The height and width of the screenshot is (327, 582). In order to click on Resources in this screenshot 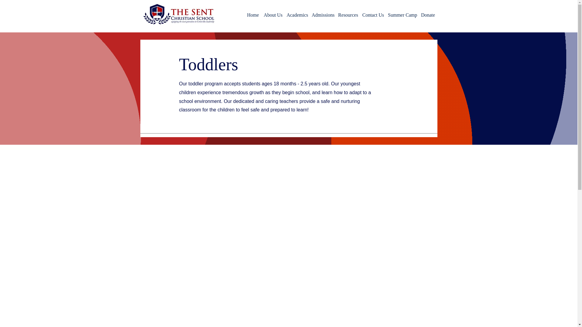, I will do `click(348, 15)`.